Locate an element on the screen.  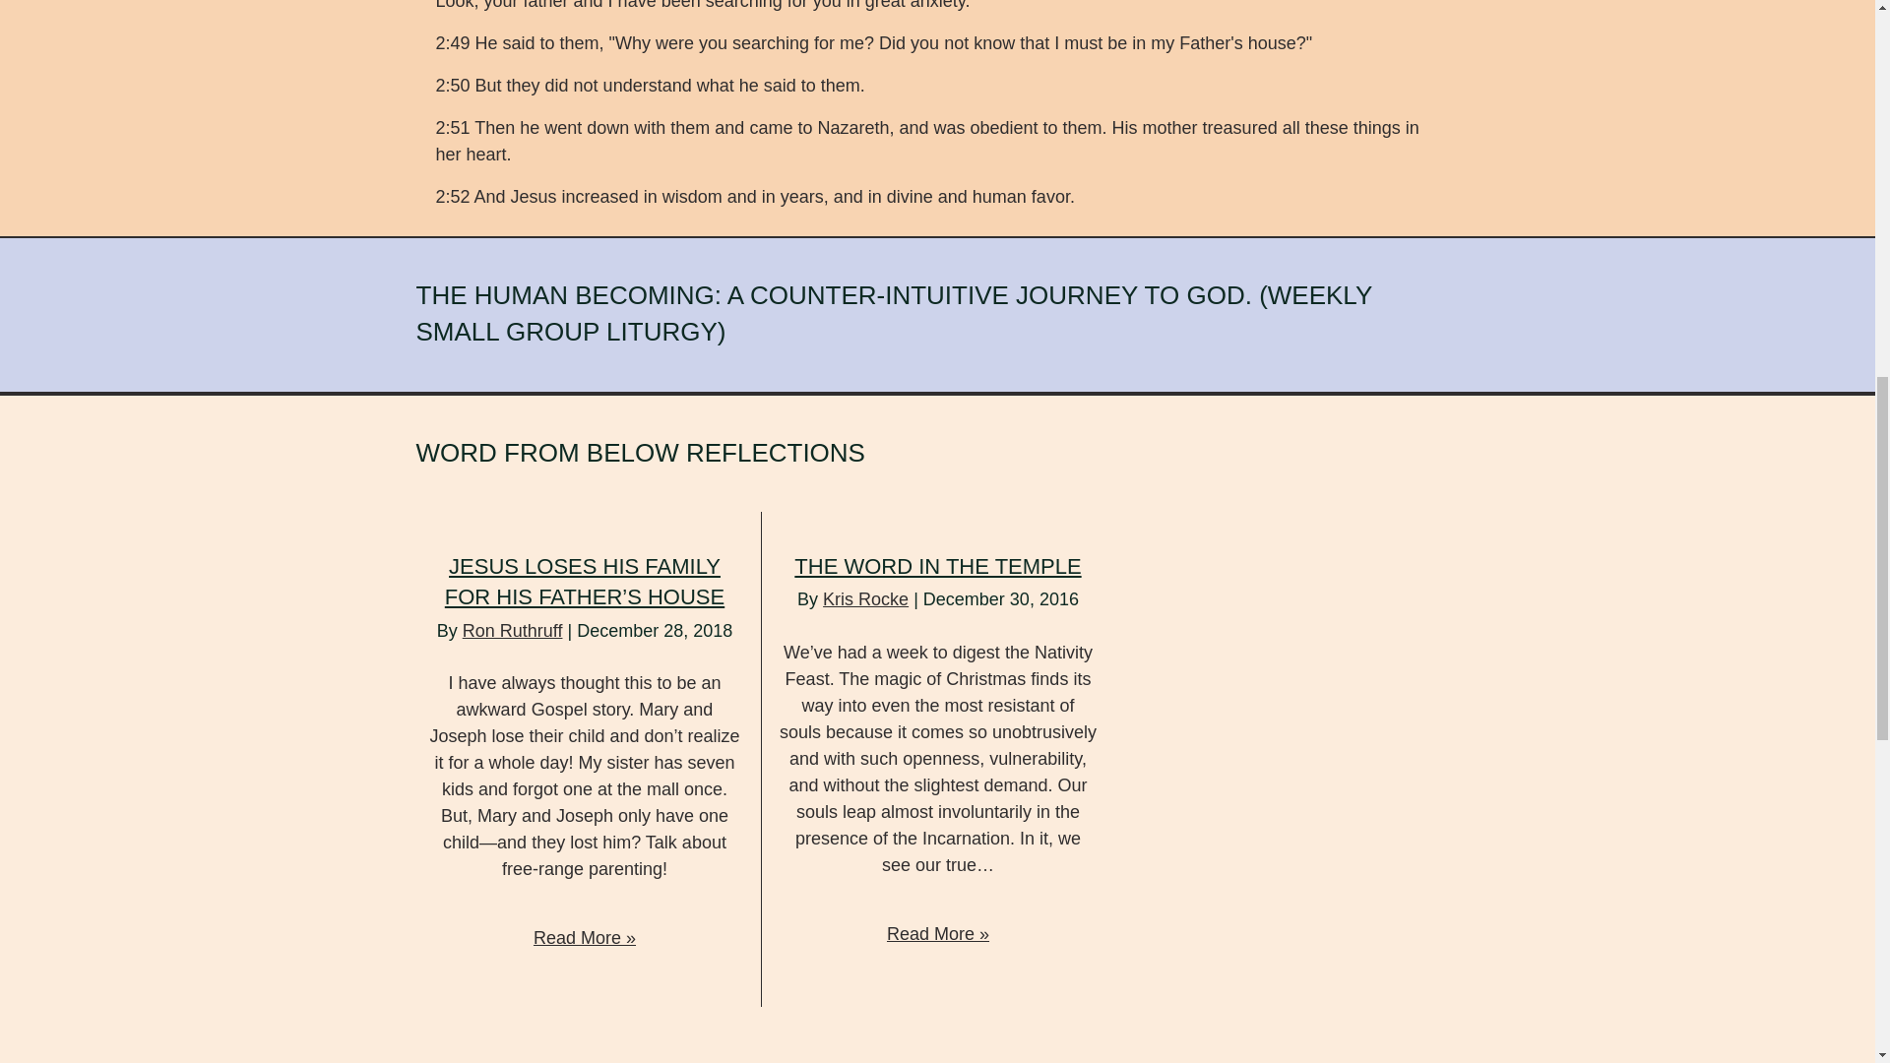
The Word in the Temple is located at coordinates (937, 565).